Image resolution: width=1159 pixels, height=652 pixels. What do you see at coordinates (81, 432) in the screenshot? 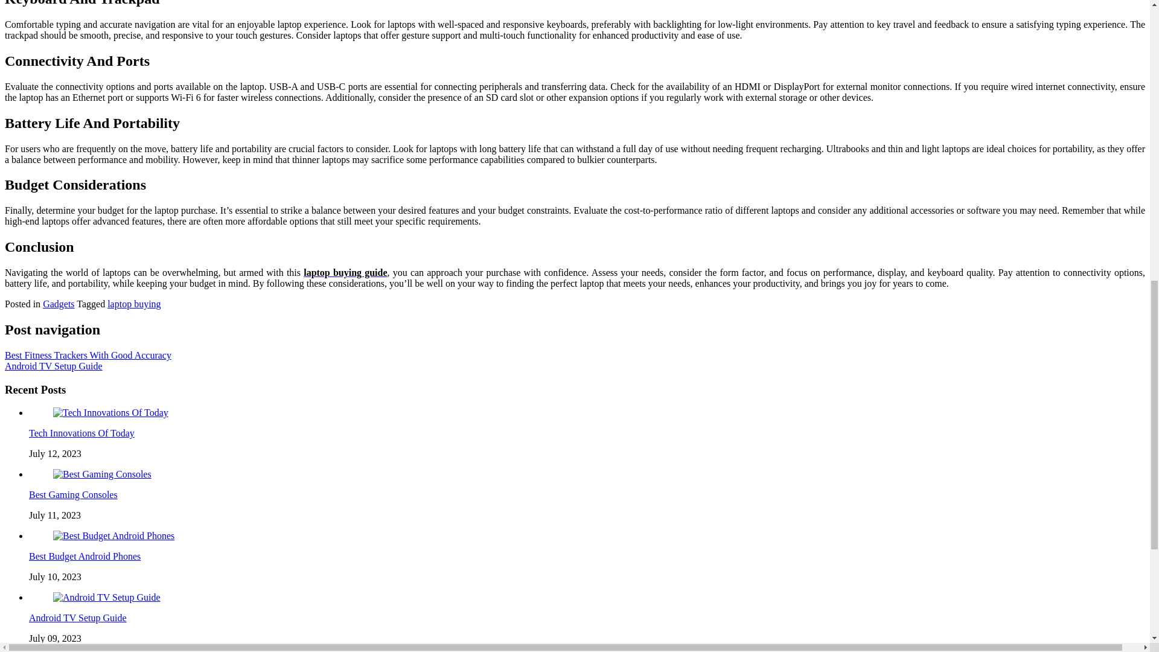
I see `Tech Innovations Of Today` at bounding box center [81, 432].